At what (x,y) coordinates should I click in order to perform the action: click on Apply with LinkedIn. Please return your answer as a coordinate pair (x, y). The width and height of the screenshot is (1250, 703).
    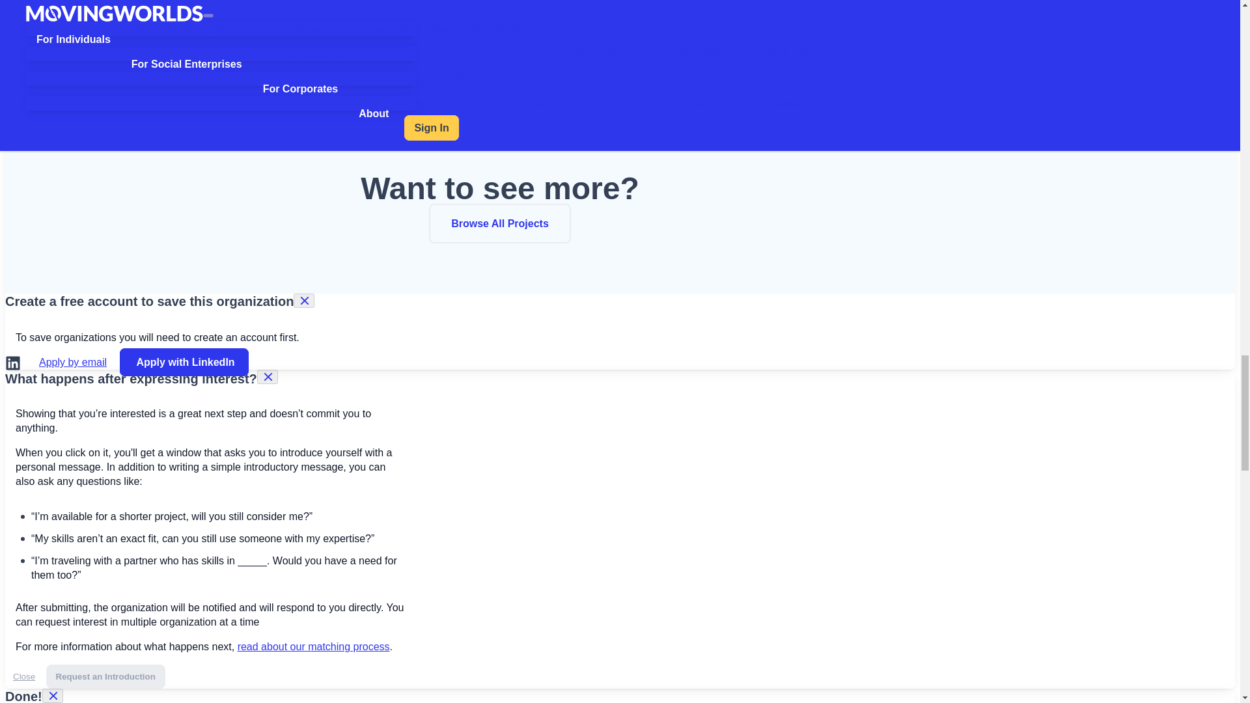
    Looking at the image, I should click on (184, 362).